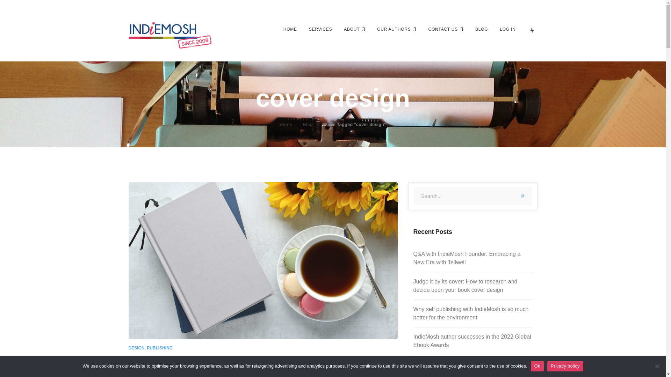 This screenshot has width=671, height=377. What do you see at coordinates (523, 196) in the screenshot?
I see `Search` at bounding box center [523, 196].